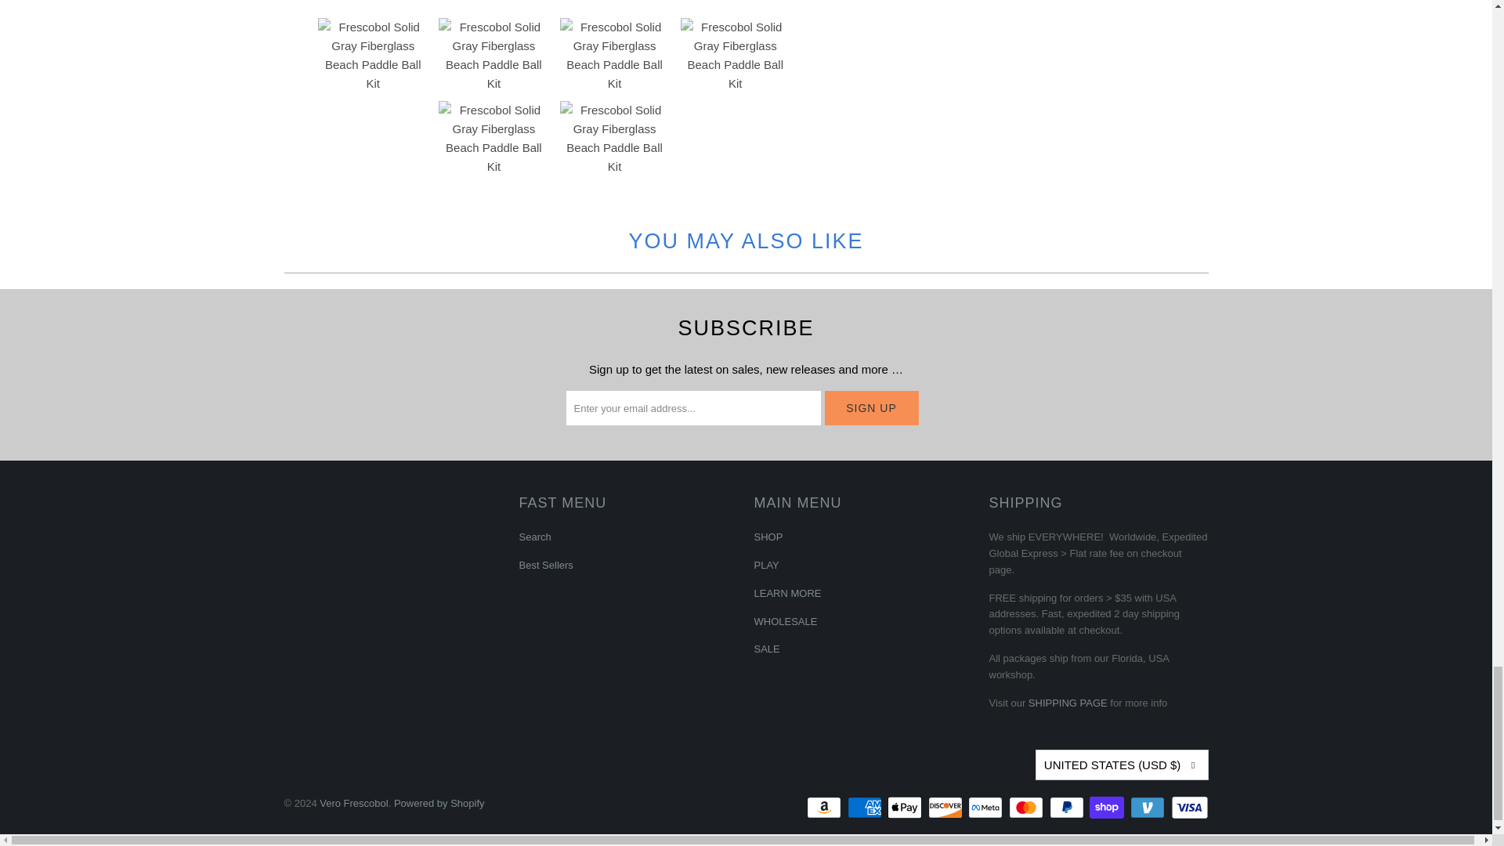  What do you see at coordinates (1108, 808) in the screenshot?
I see `Shop Pay` at bounding box center [1108, 808].